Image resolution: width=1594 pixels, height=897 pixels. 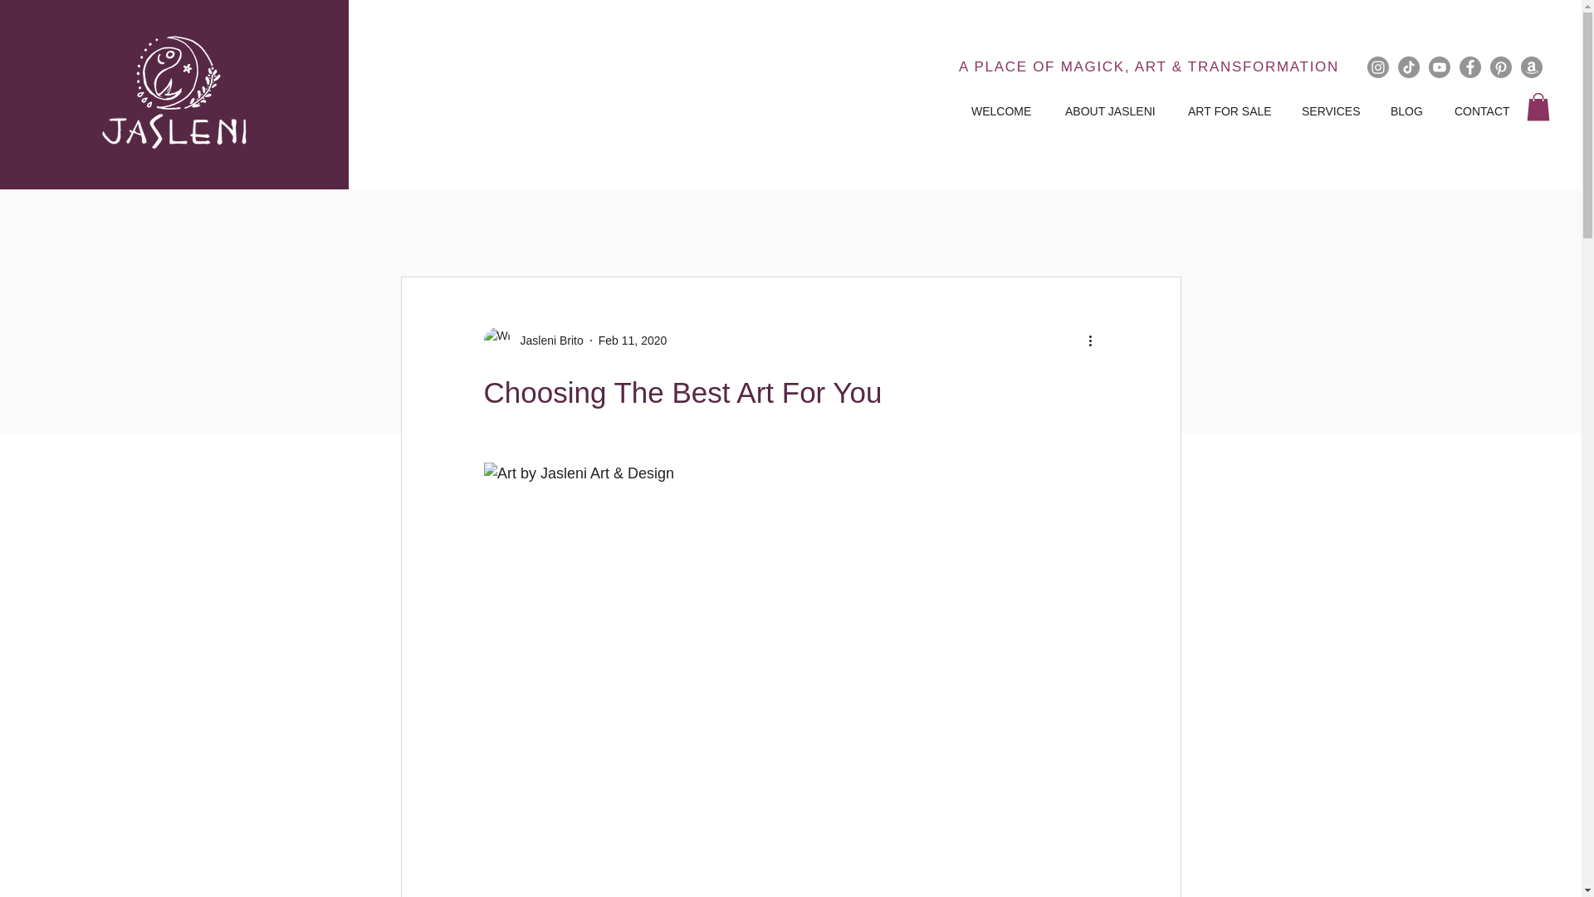 I want to click on Jasleni Brito, so click(x=546, y=341).